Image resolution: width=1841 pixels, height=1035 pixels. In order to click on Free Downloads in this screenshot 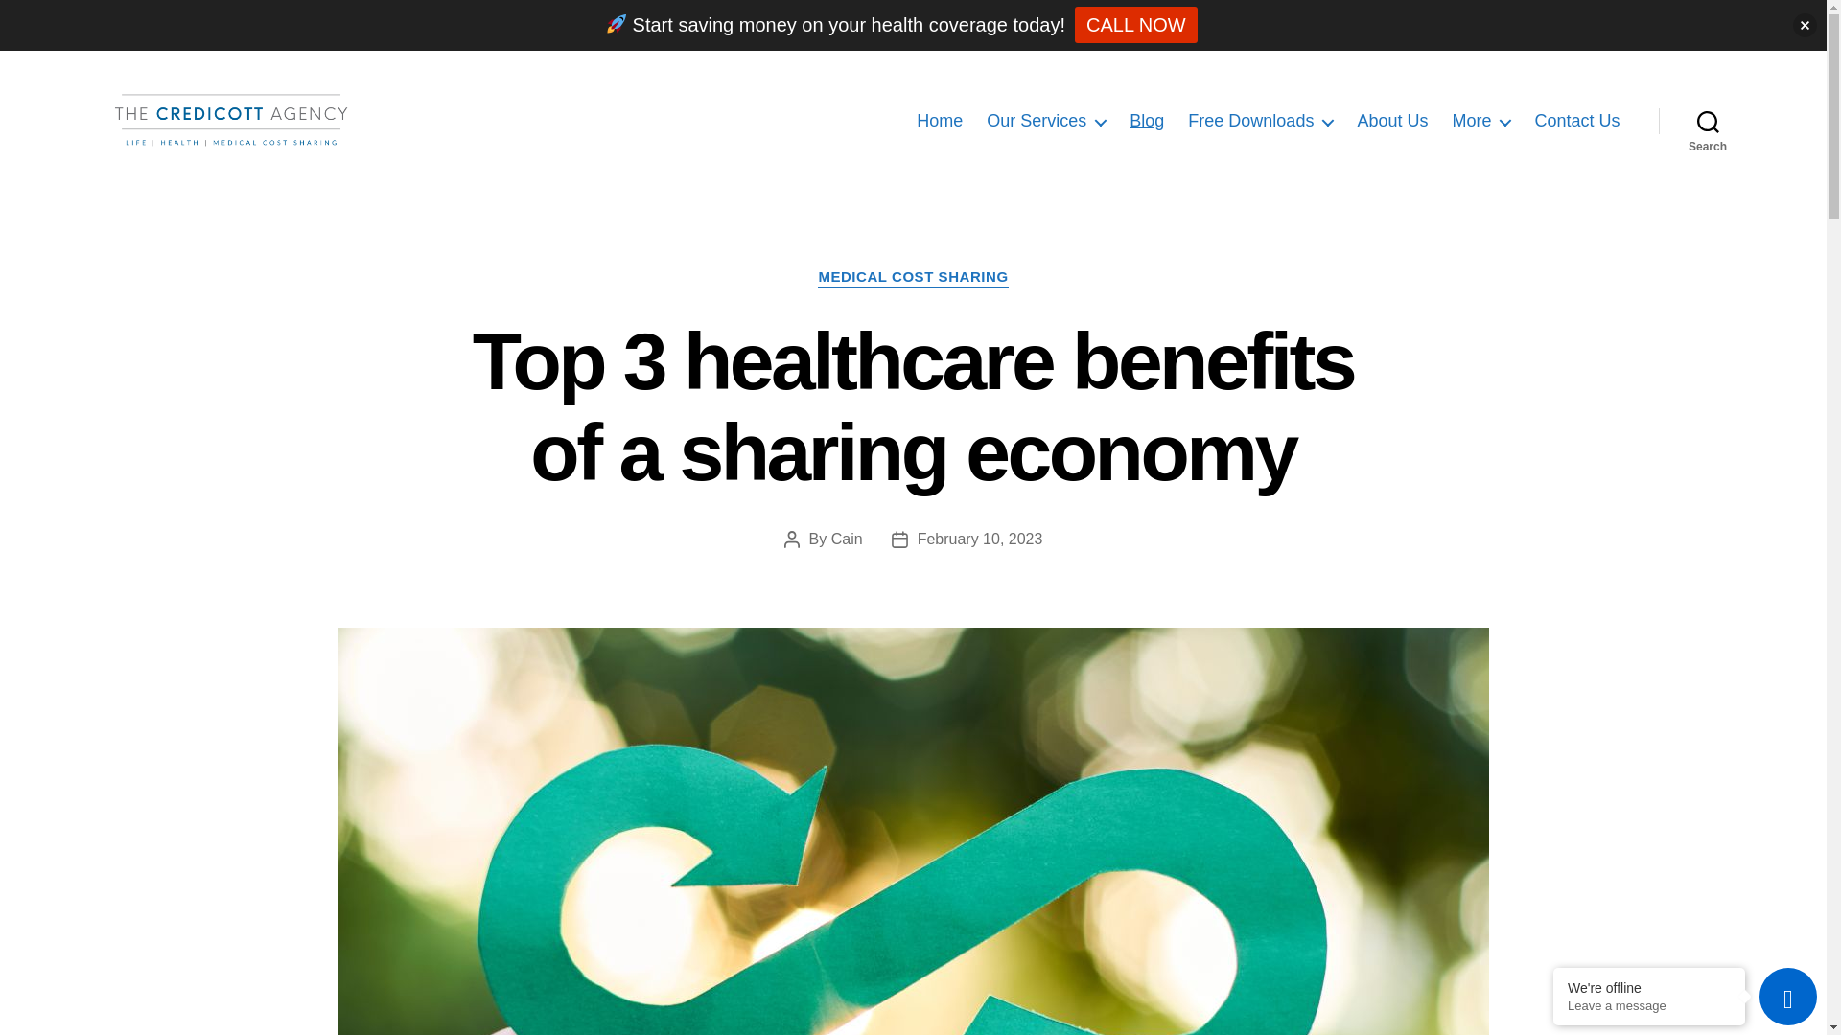, I will do `click(1260, 121)`.